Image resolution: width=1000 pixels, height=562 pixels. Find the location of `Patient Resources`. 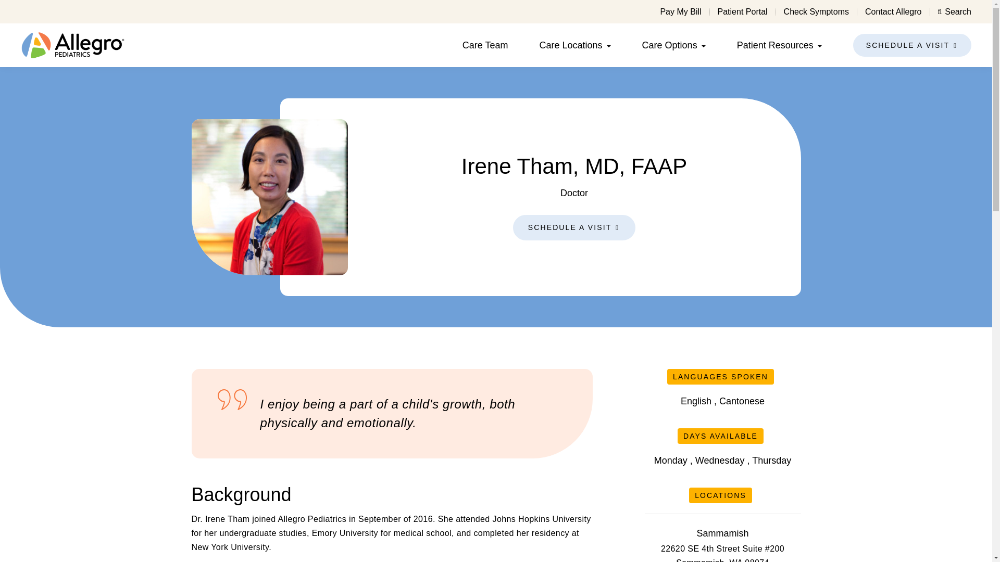

Patient Resources is located at coordinates (775, 45).